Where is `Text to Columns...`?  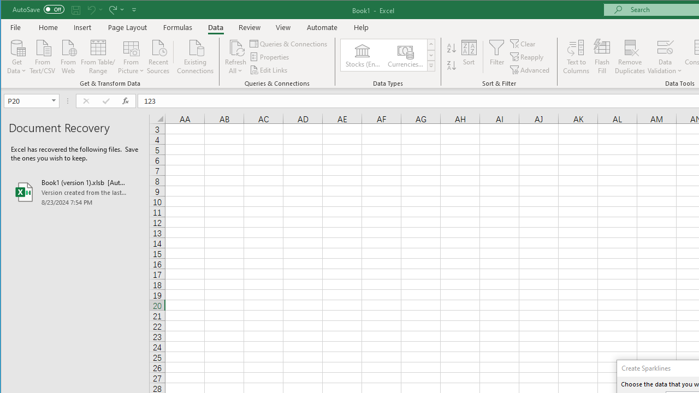
Text to Columns... is located at coordinates (576, 57).